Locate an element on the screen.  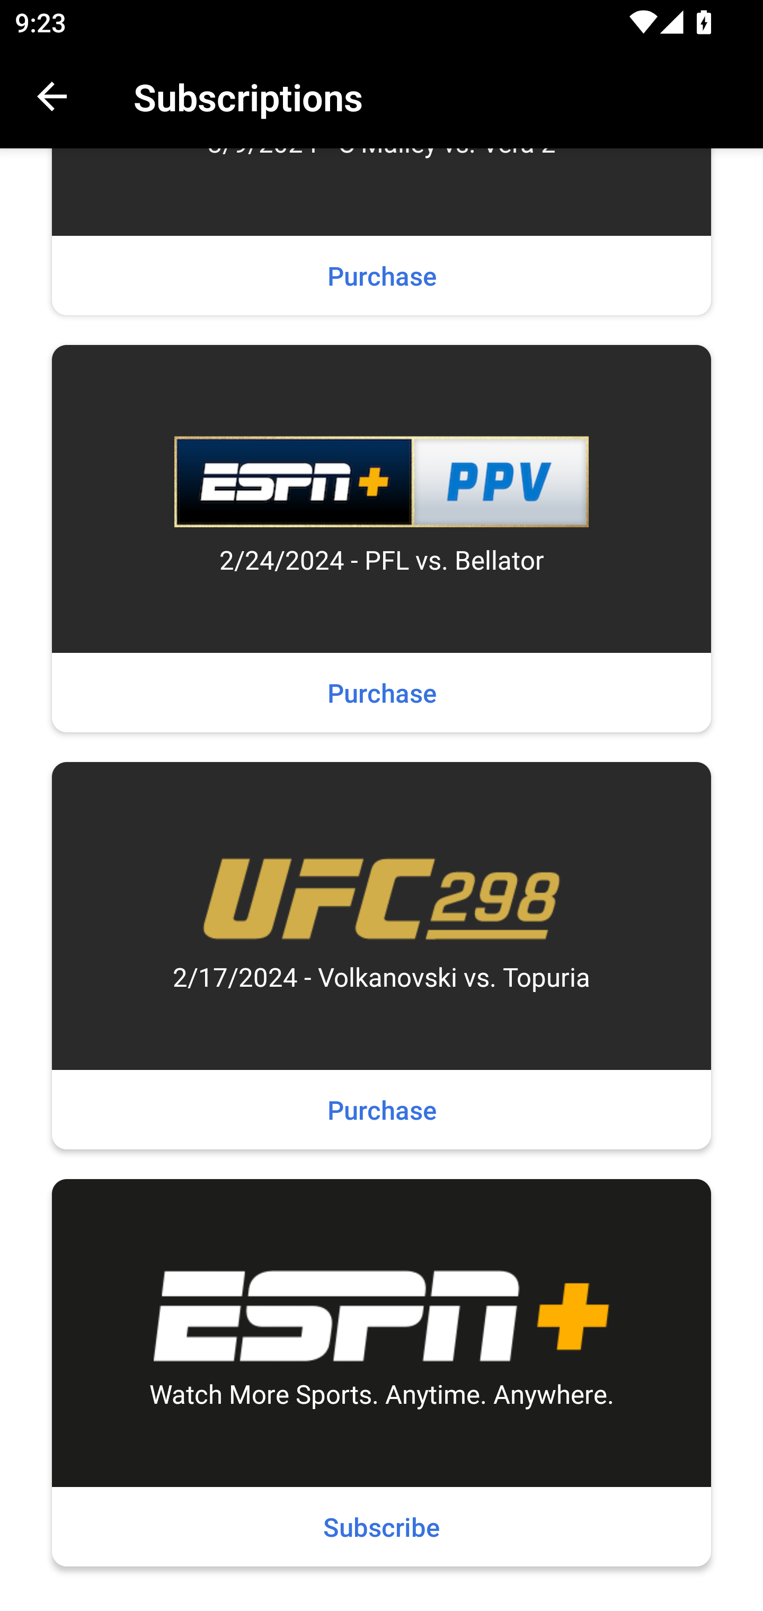
Purchase is located at coordinates (381, 275).